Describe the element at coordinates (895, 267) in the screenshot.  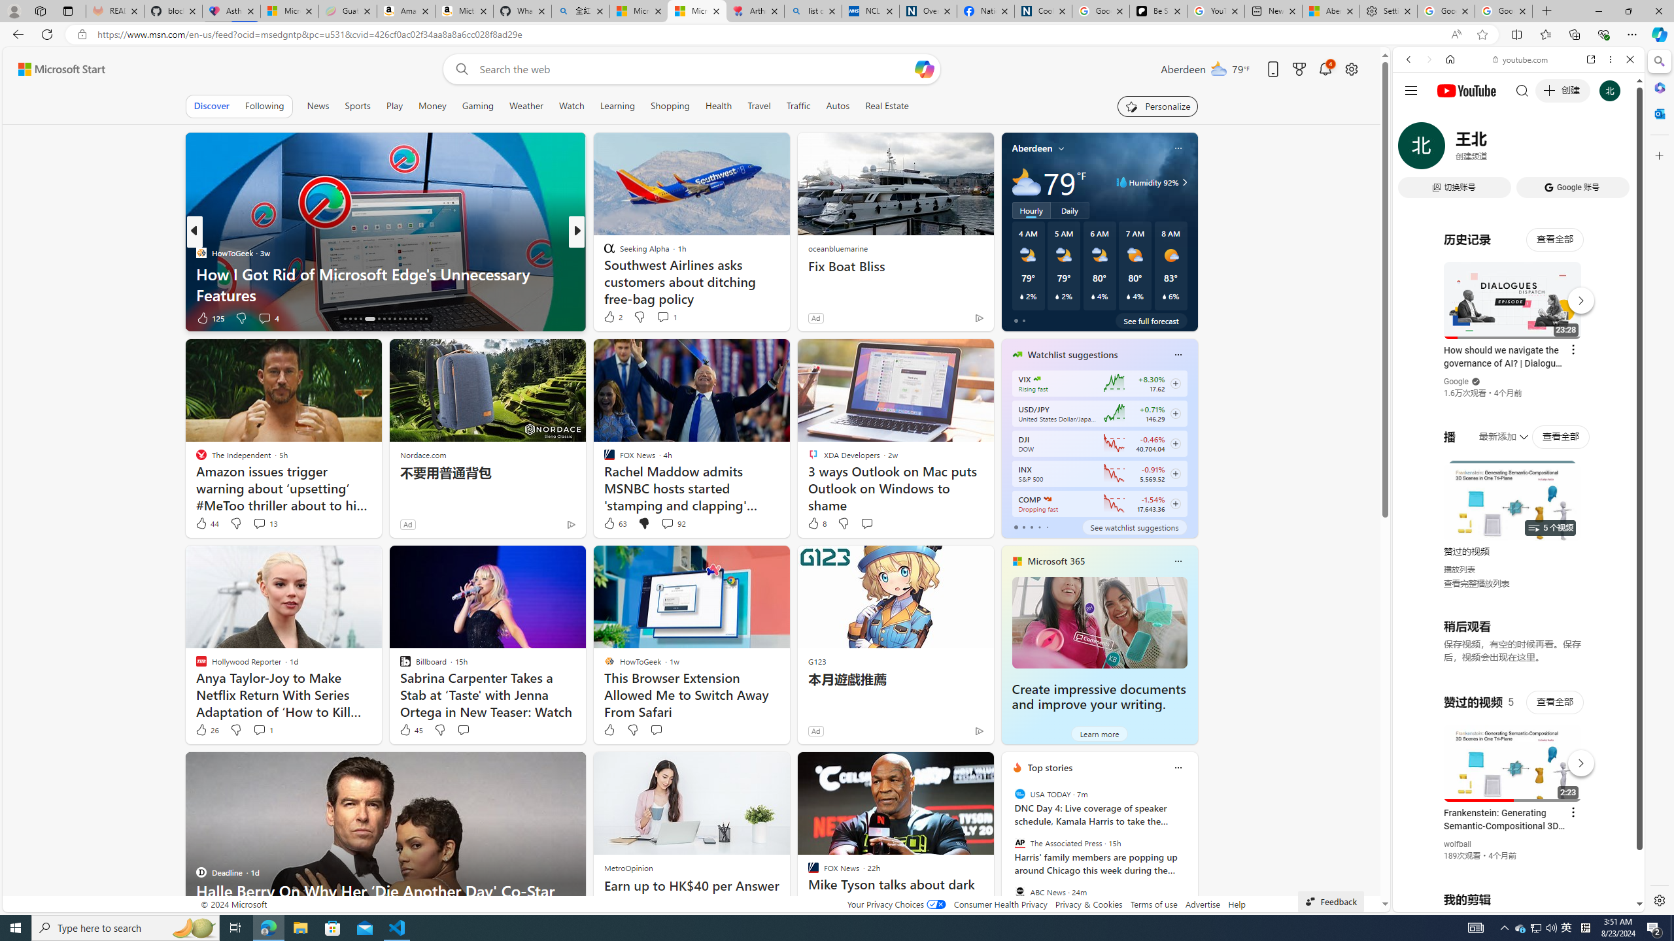
I see `Fix Boat Bliss` at that location.